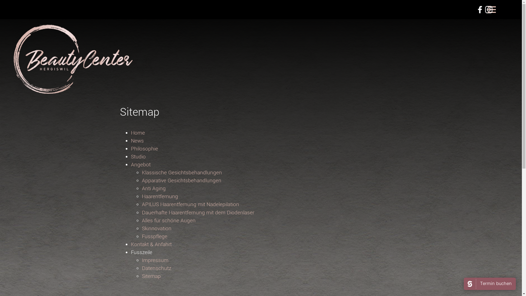 The width and height of the screenshot is (526, 296). Describe the element at coordinates (151, 244) in the screenshot. I see `Kontakt & Anfahrt` at that location.